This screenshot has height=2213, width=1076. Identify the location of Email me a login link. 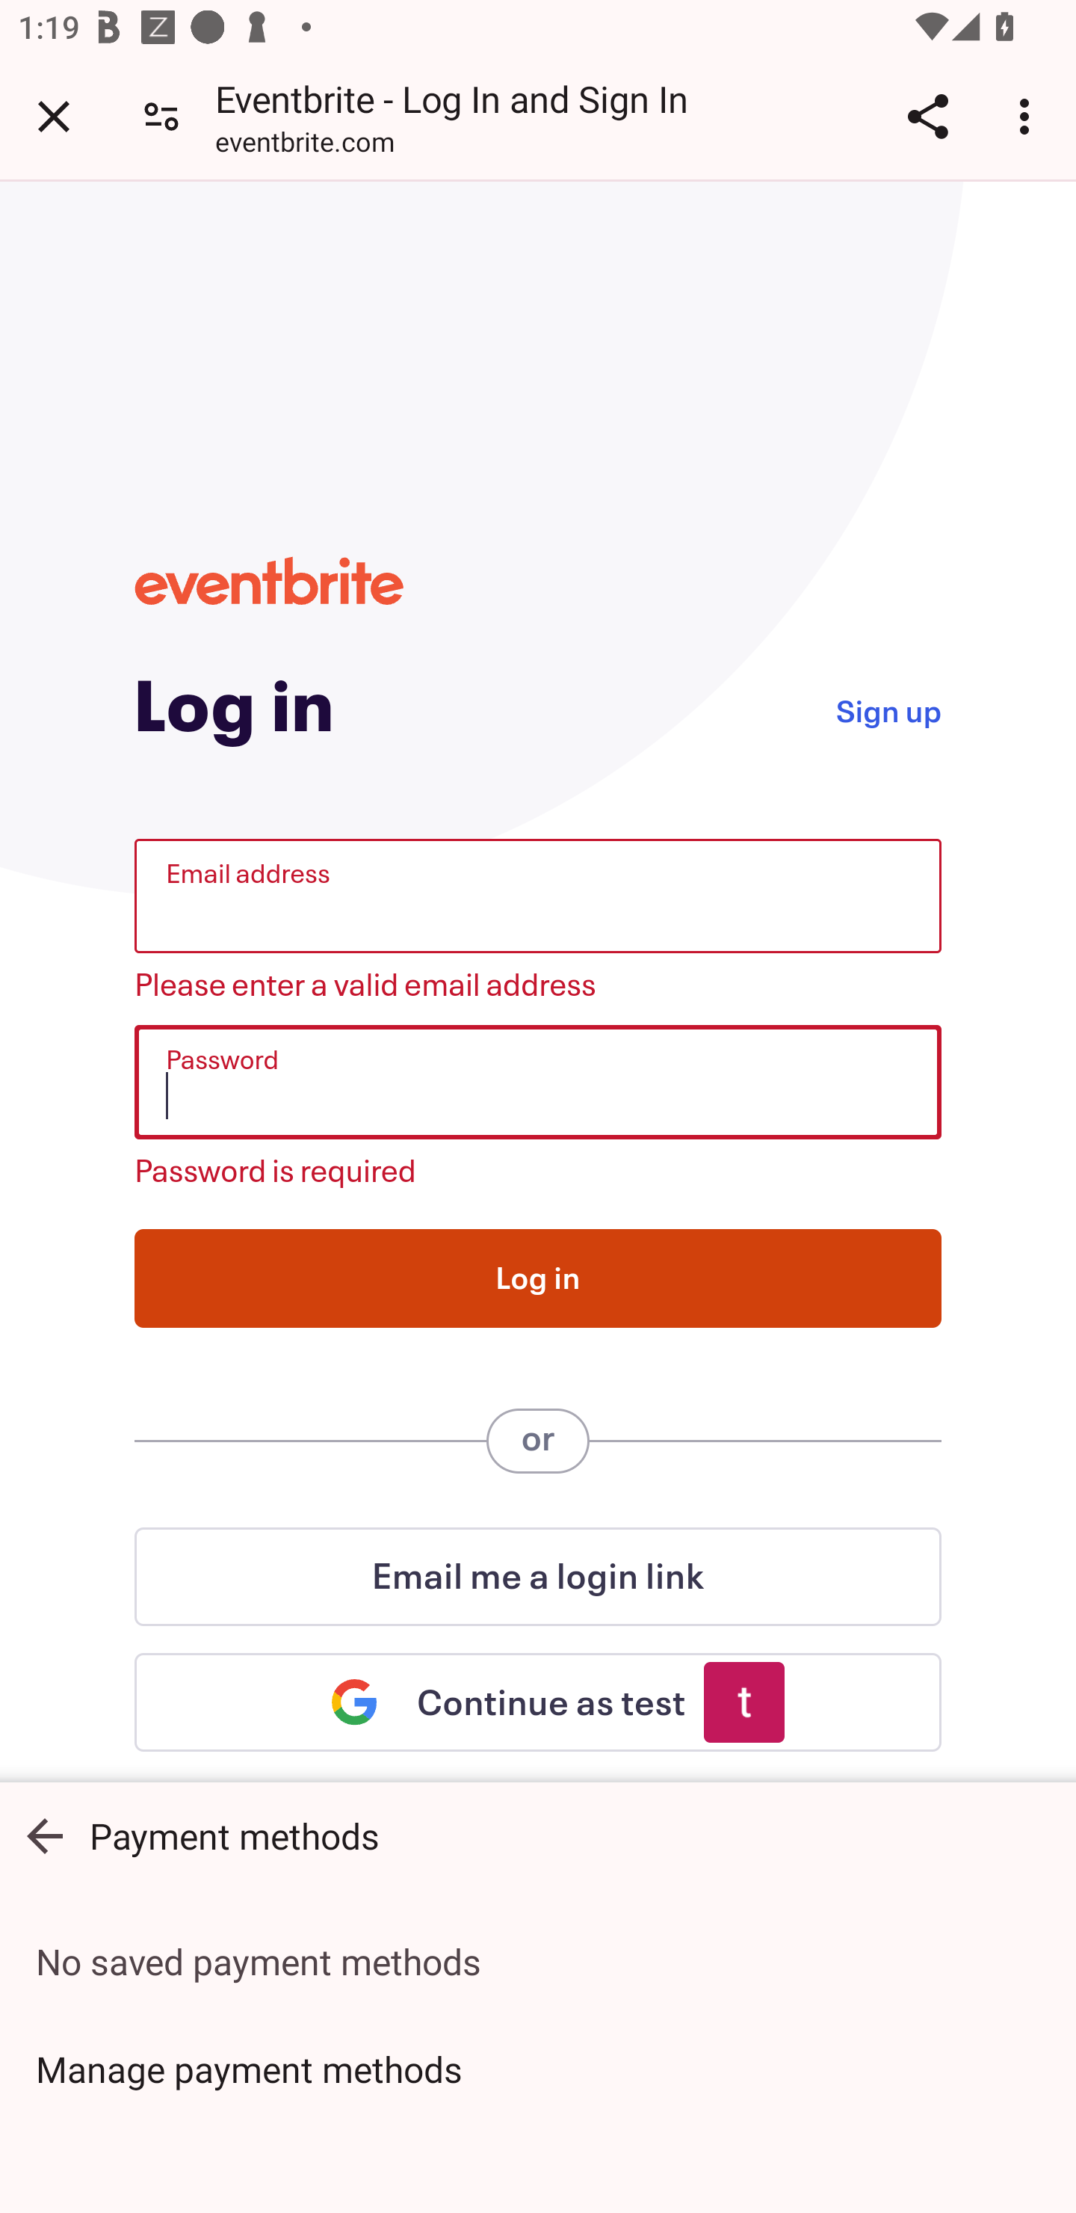
(538, 1576).